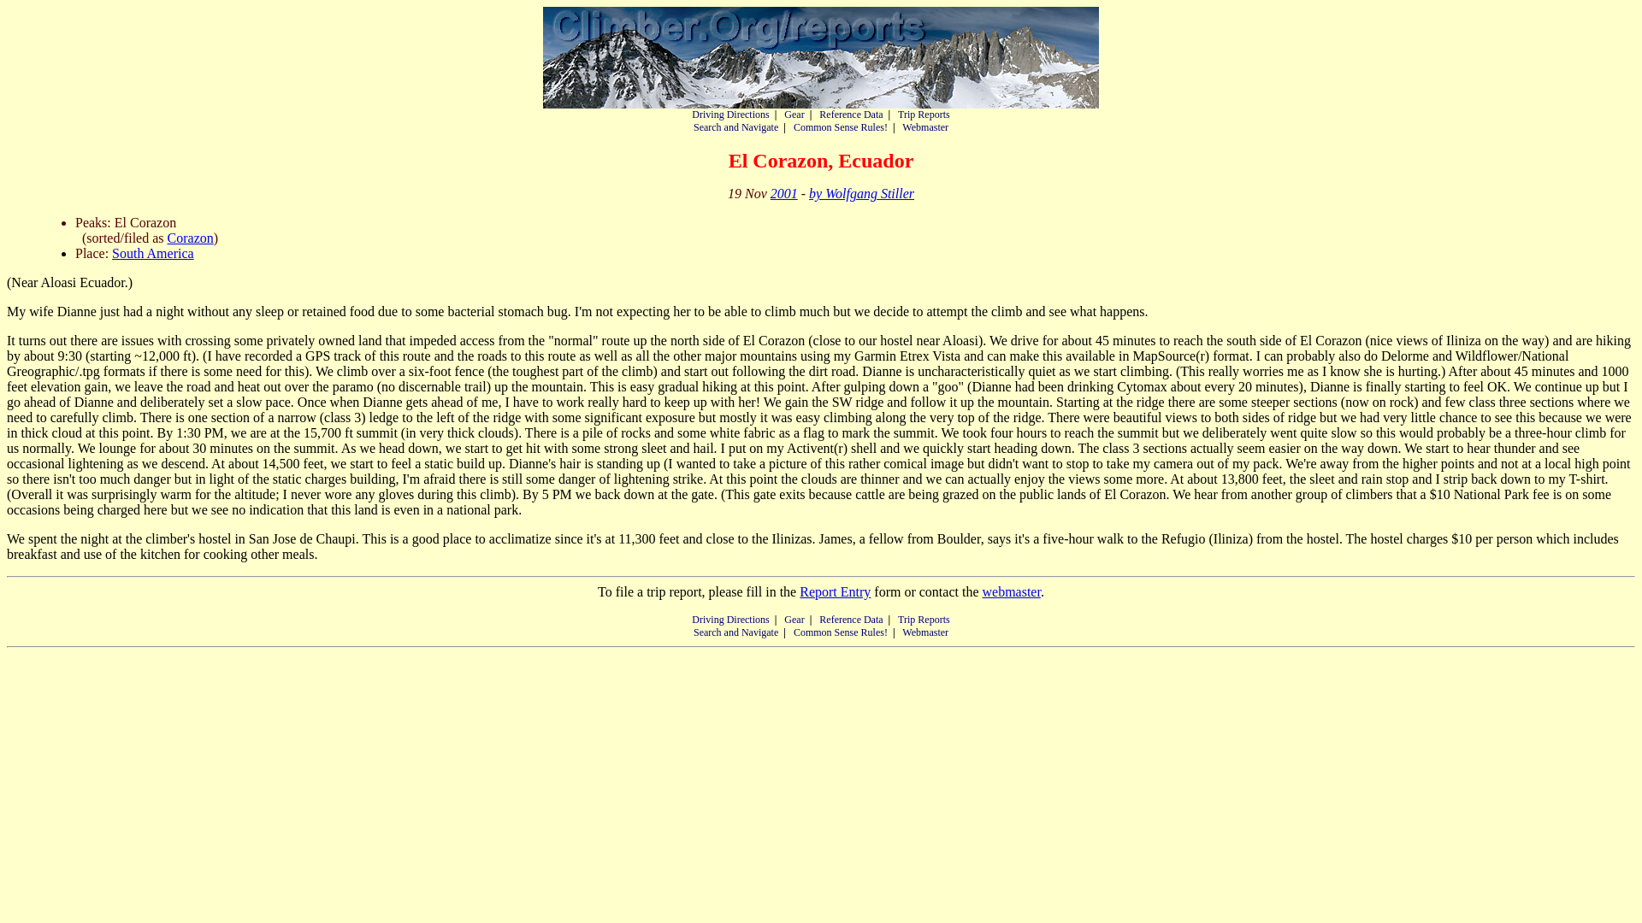 This screenshot has width=1642, height=923. What do you see at coordinates (729, 115) in the screenshot?
I see `Driving Directions` at bounding box center [729, 115].